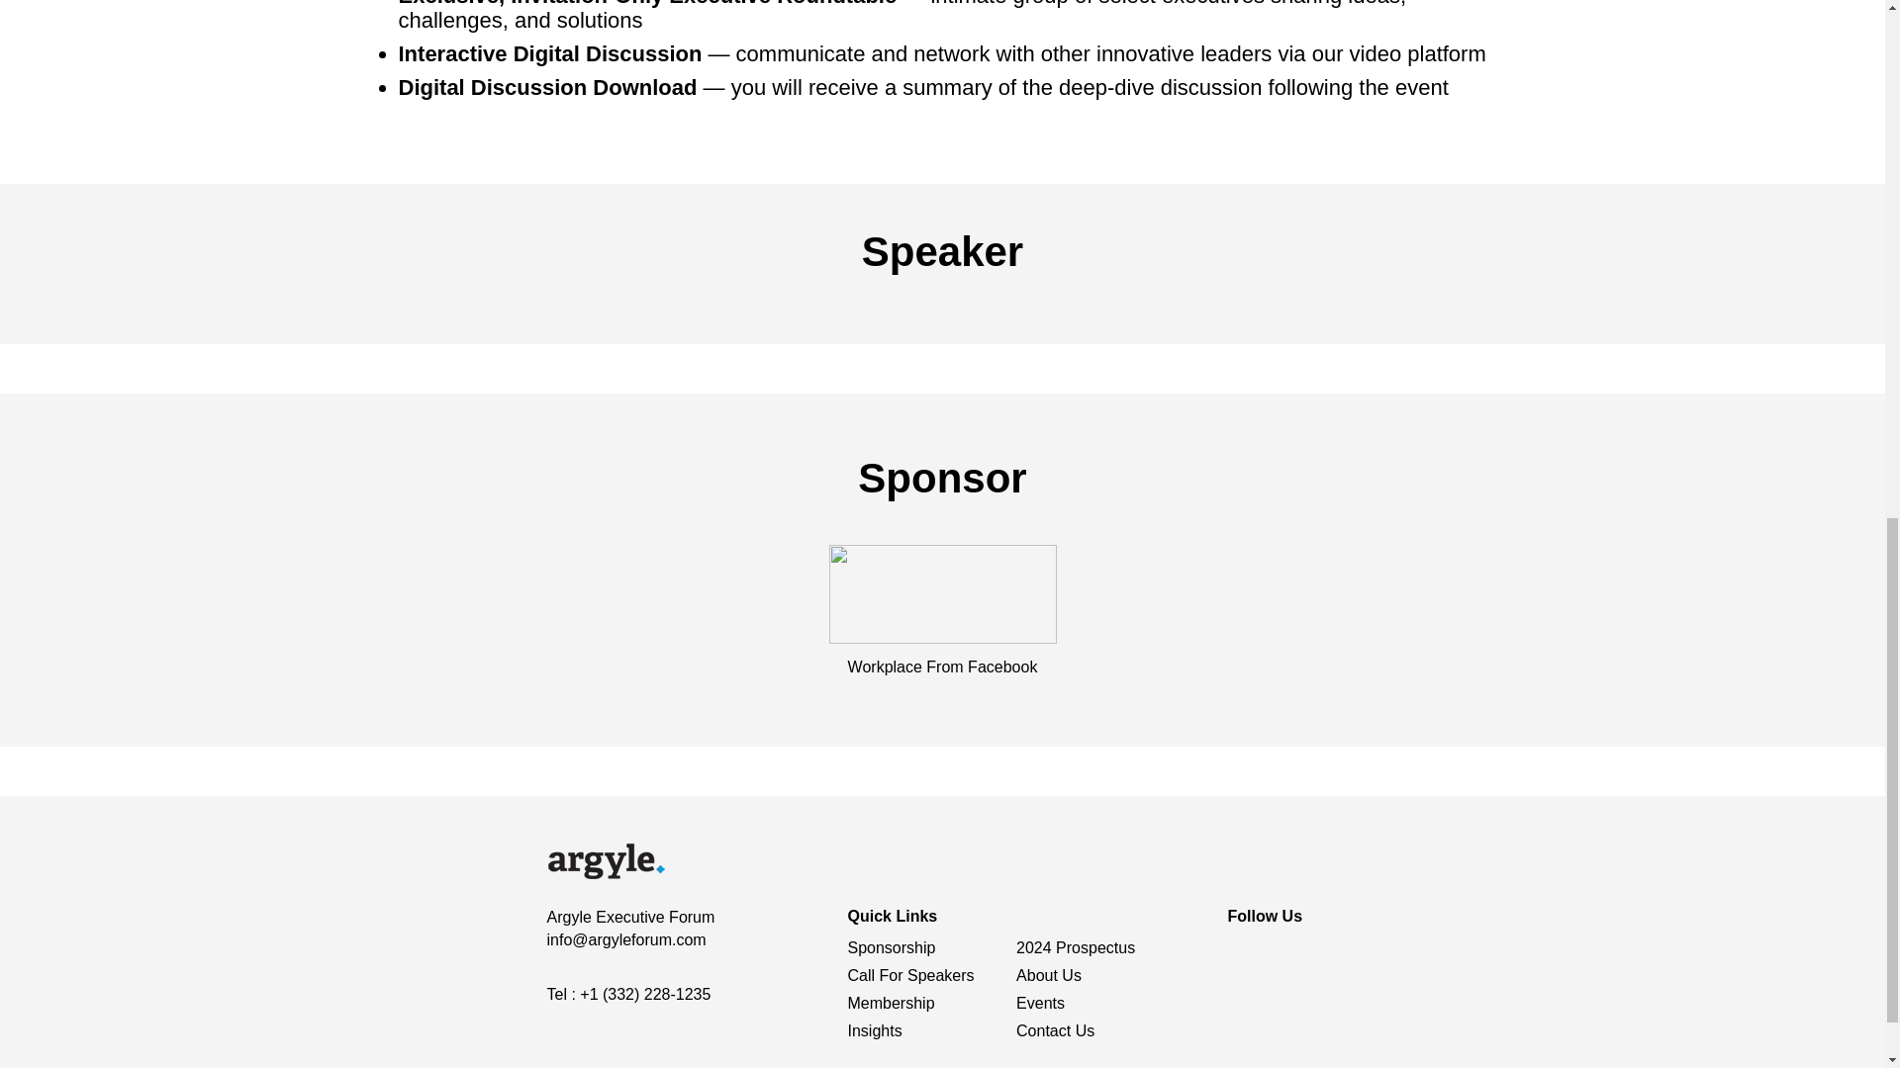 This screenshot has height=1068, width=1900. Describe the element at coordinates (1075, 947) in the screenshot. I see `2024 Prospectus` at that location.